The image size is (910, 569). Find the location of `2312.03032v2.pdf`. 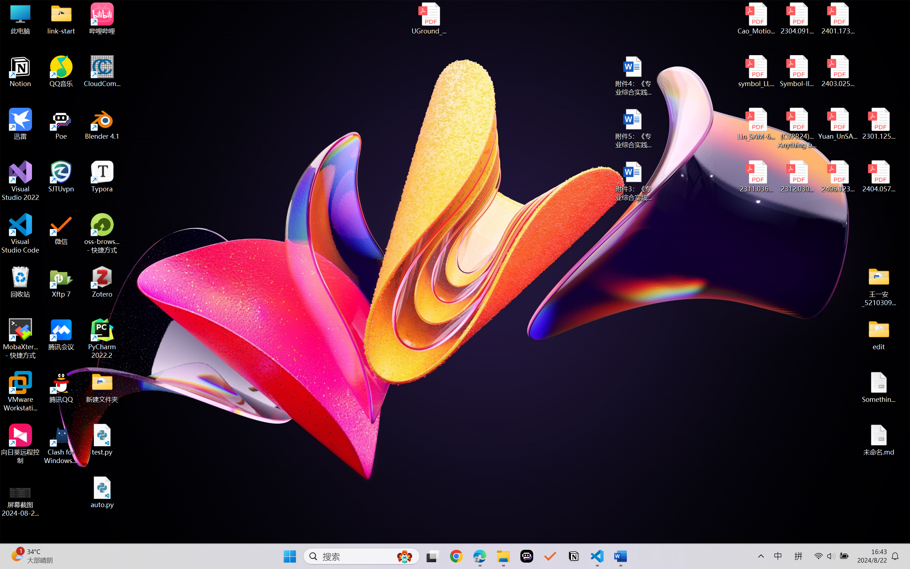

2312.03032v2.pdf is located at coordinates (797, 177).